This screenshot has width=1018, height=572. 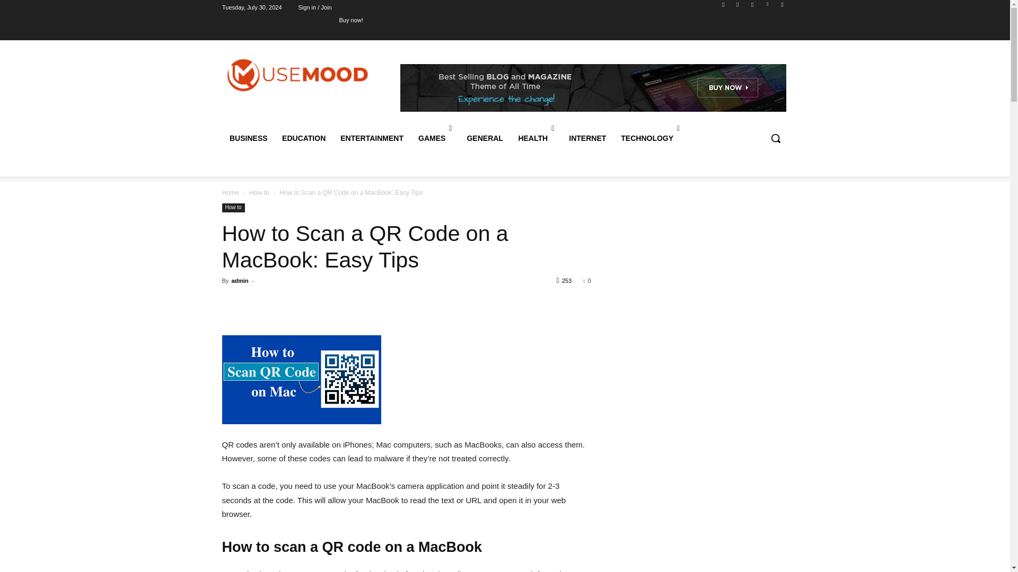 I want to click on GAMES, so click(x=435, y=138).